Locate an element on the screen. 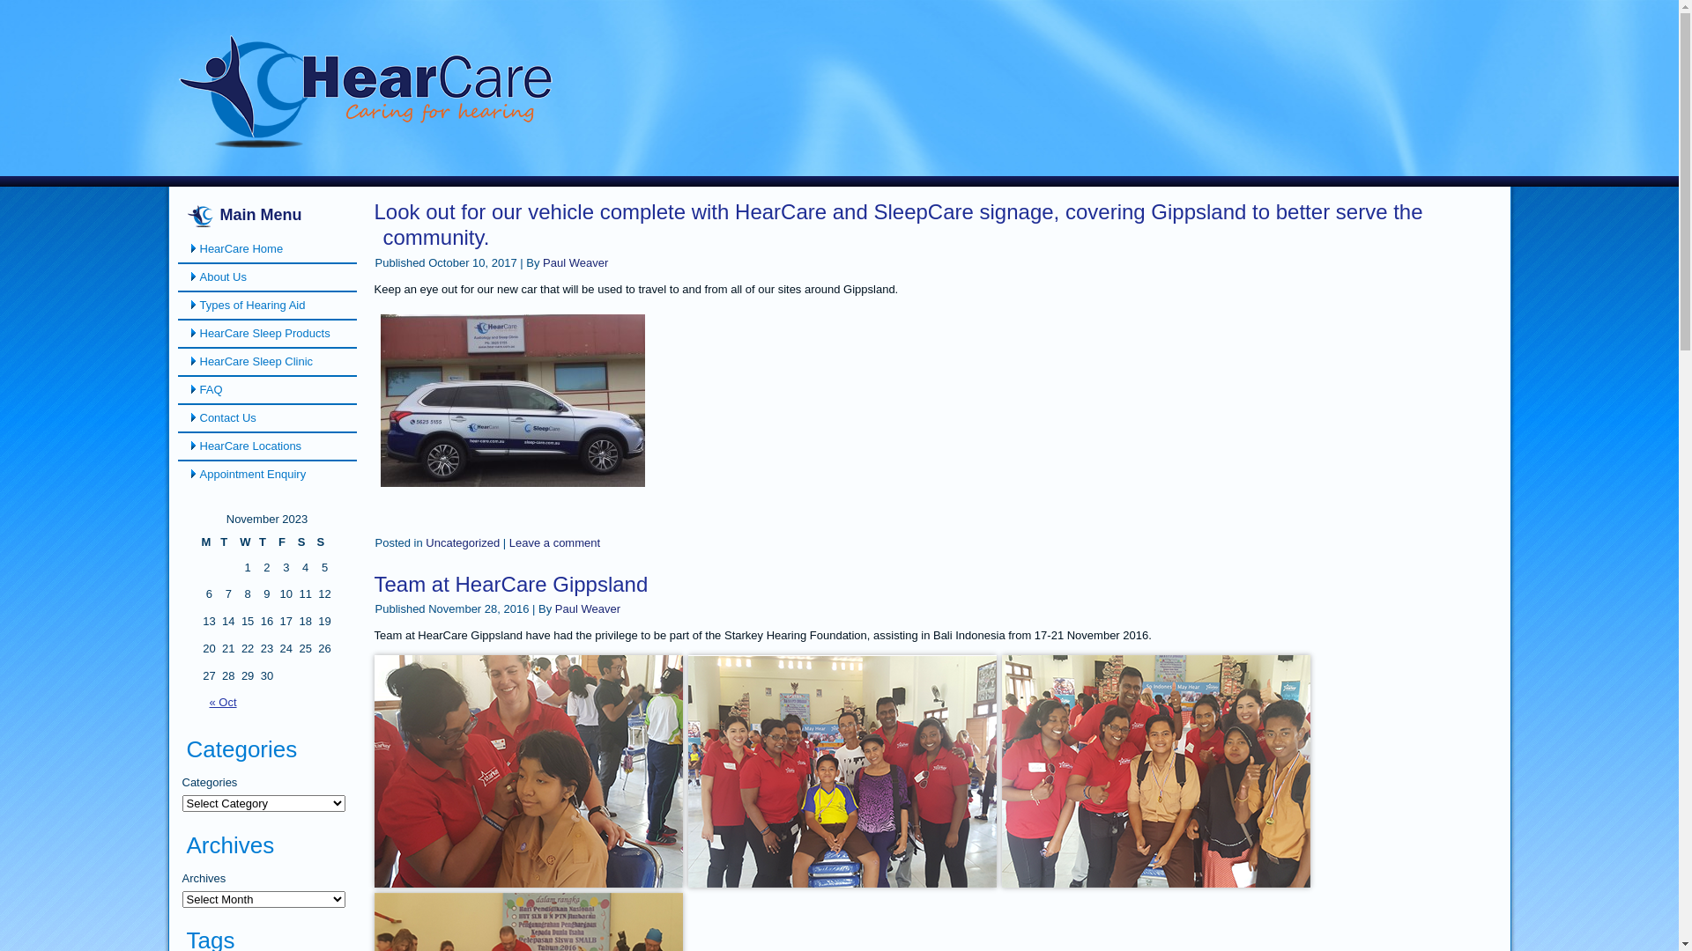 The width and height of the screenshot is (1692, 951). Contact Us is located at coordinates (268, 418).